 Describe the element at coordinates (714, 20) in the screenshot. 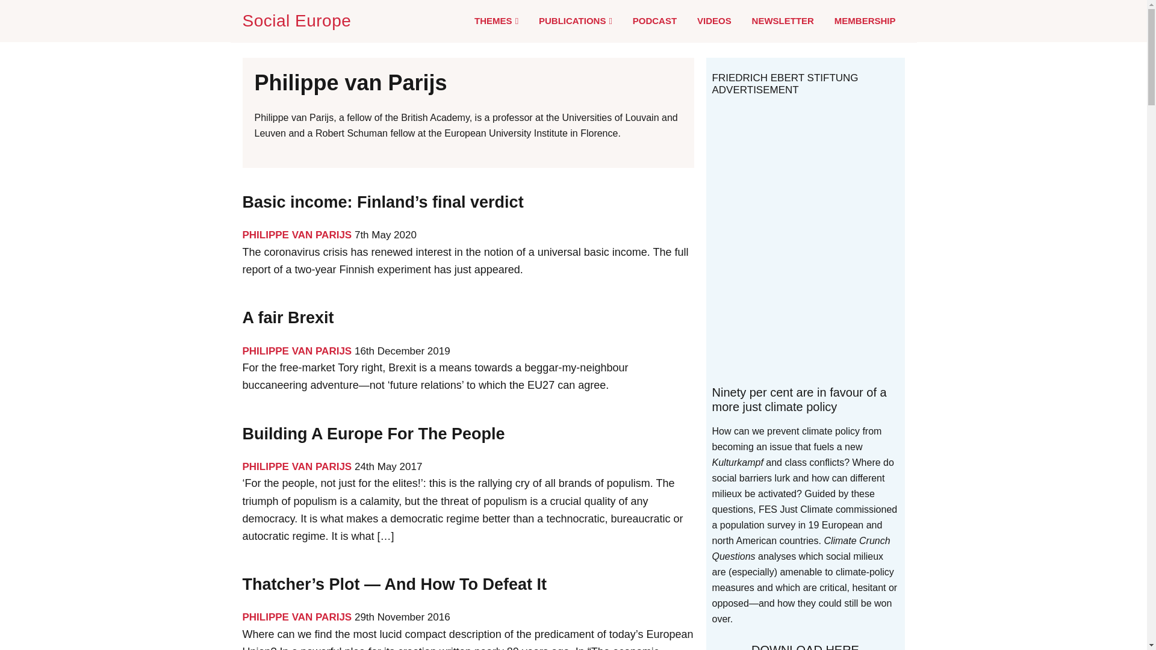

I see `VIDEOS` at that location.